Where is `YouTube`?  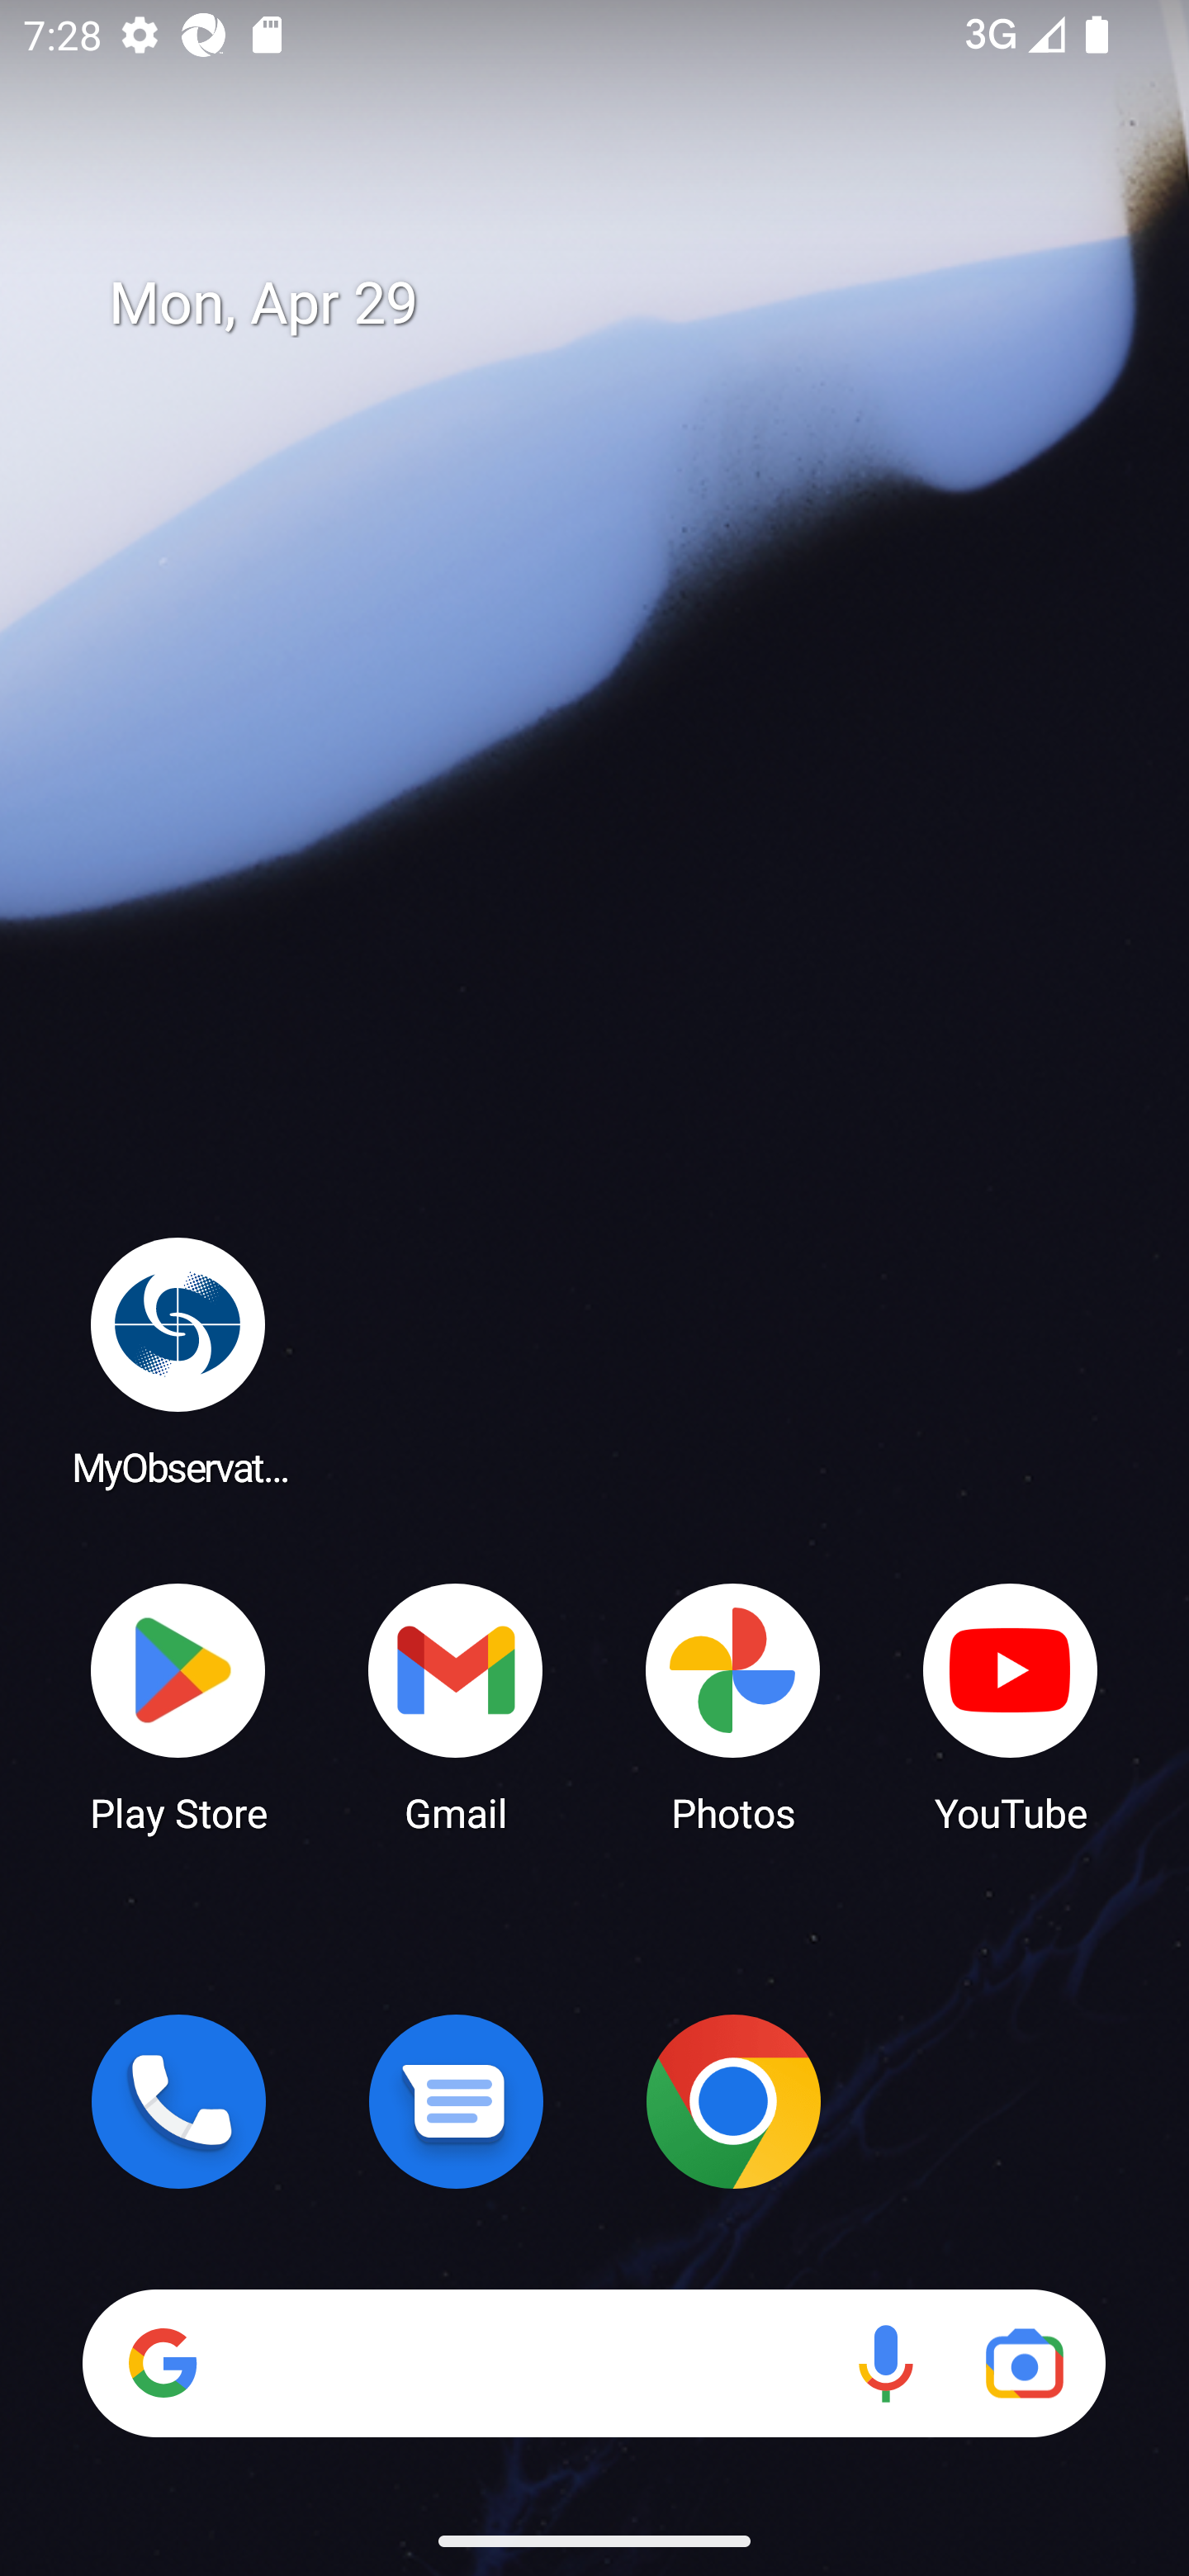 YouTube is located at coordinates (1011, 1706).